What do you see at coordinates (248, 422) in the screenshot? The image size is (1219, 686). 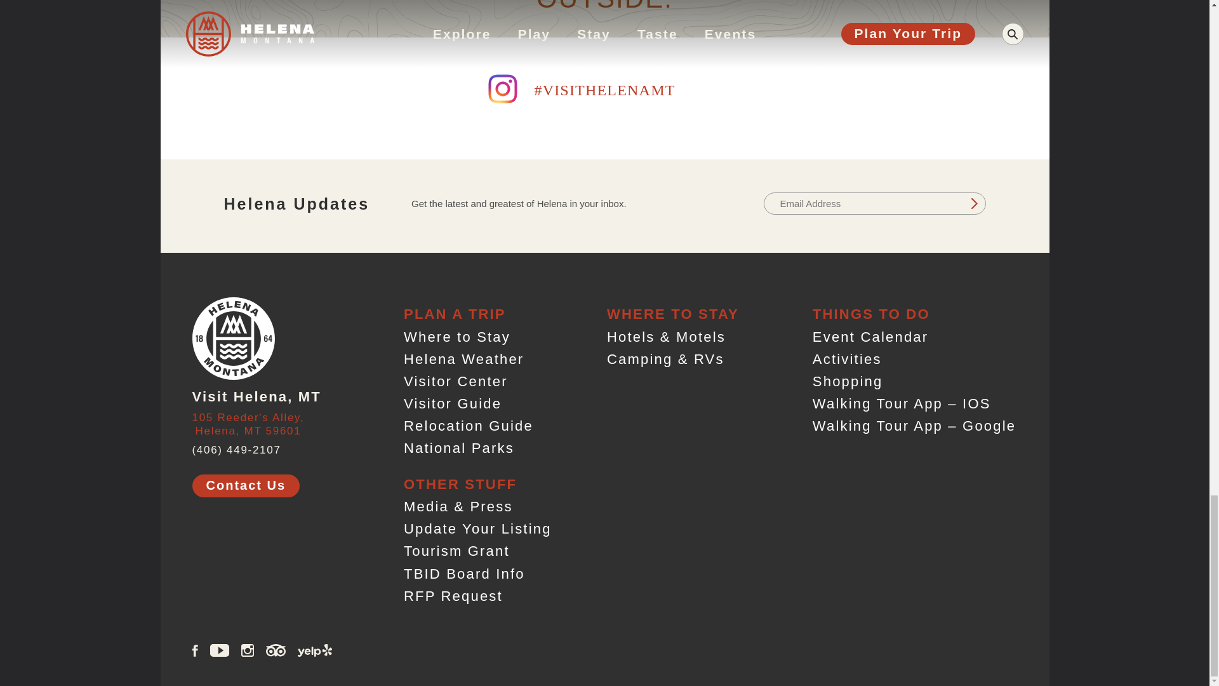 I see `Event Calendar` at bounding box center [248, 422].